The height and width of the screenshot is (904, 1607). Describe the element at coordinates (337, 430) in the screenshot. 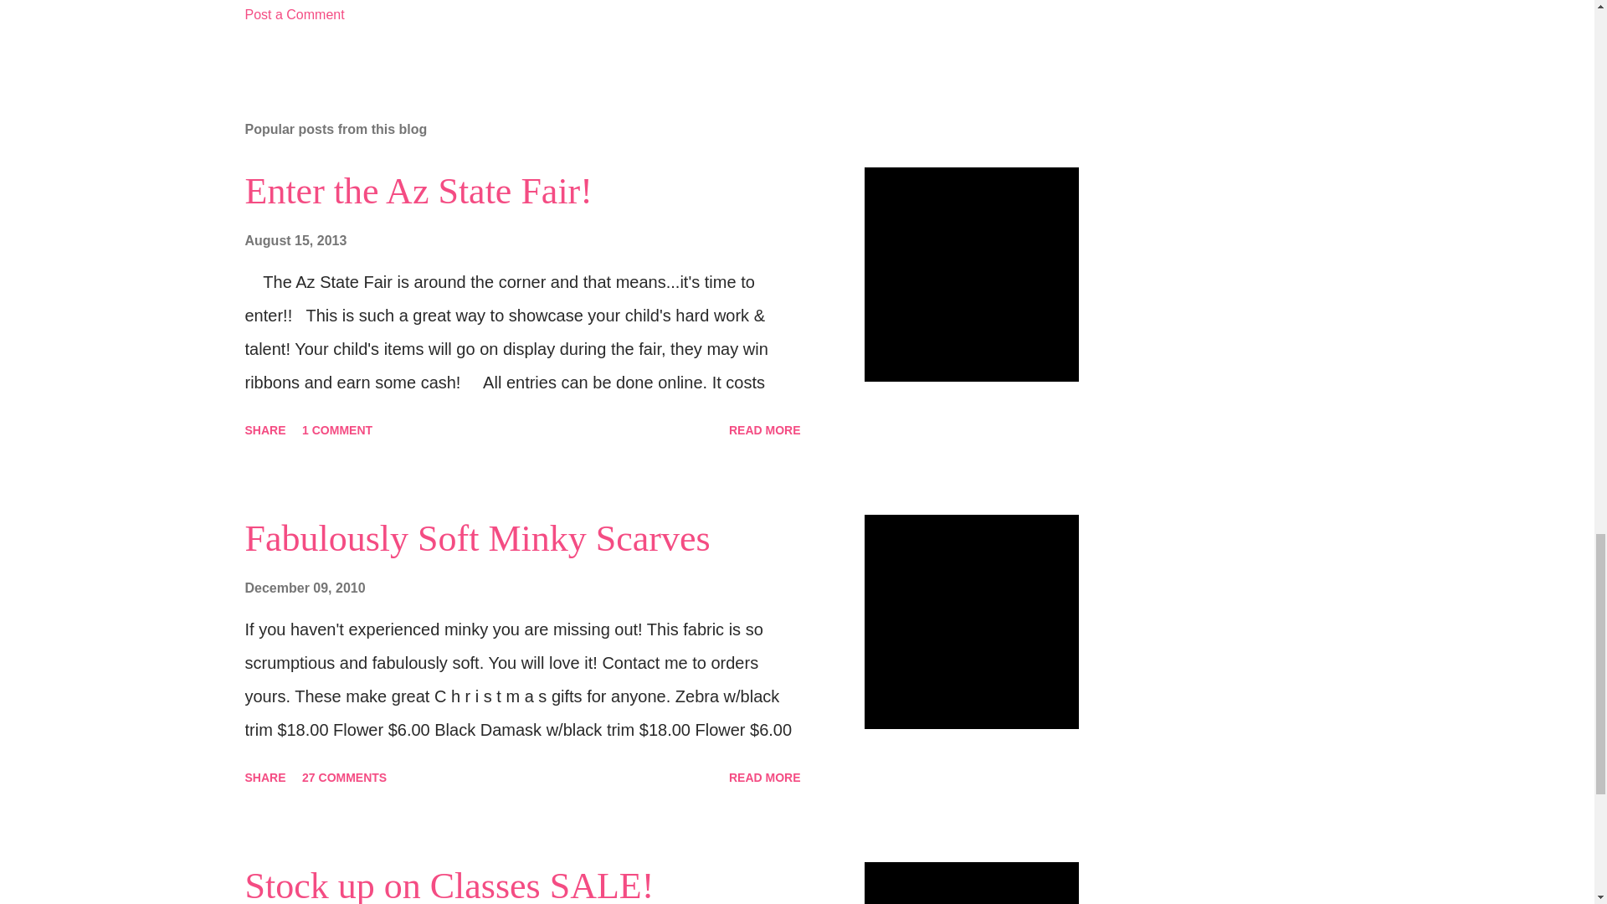

I see `1 COMMENT` at that location.